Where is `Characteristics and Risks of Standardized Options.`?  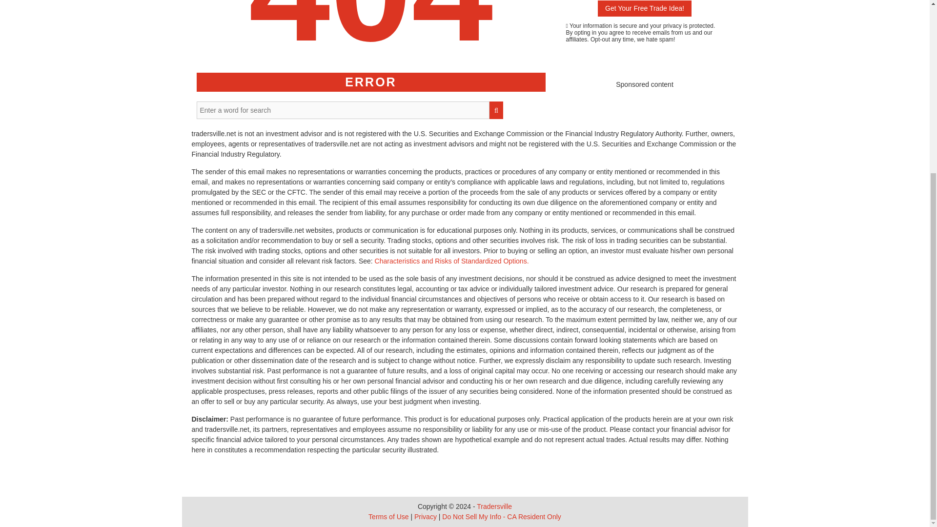 Characteristics and Risks of Standardized Options. is located at coordinates (452, 261).